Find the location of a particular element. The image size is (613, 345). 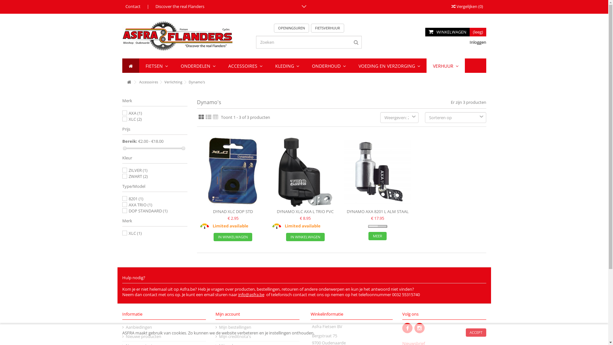

ZWART (2) is located at coordinates (138, 176).